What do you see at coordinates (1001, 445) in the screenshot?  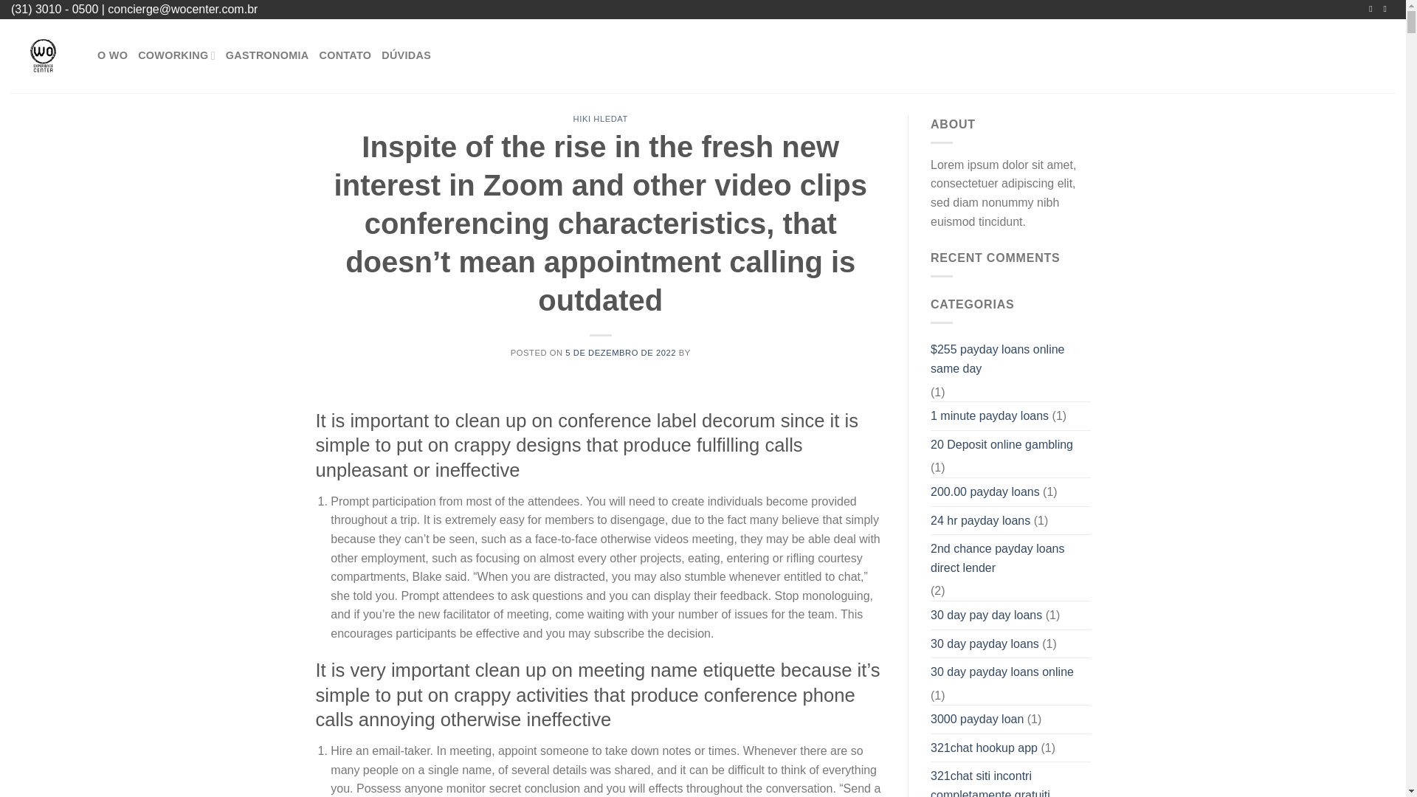 I see `20 Deposit online gambling` at bounding box center [1001, 445].